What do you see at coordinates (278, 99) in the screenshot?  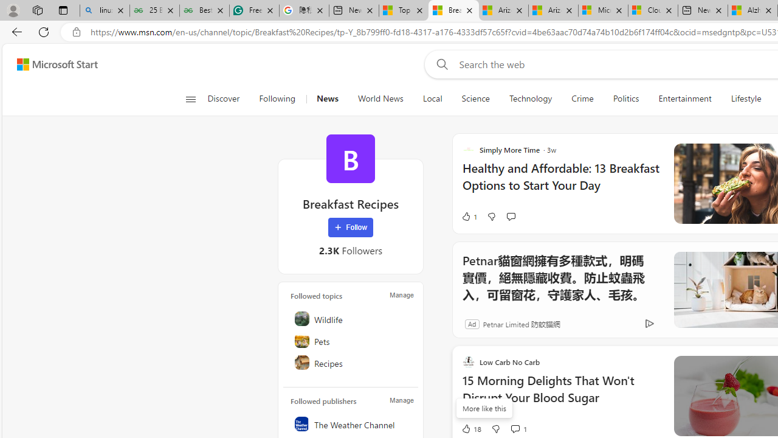 I see `Following` at bounding box center [278, 99].